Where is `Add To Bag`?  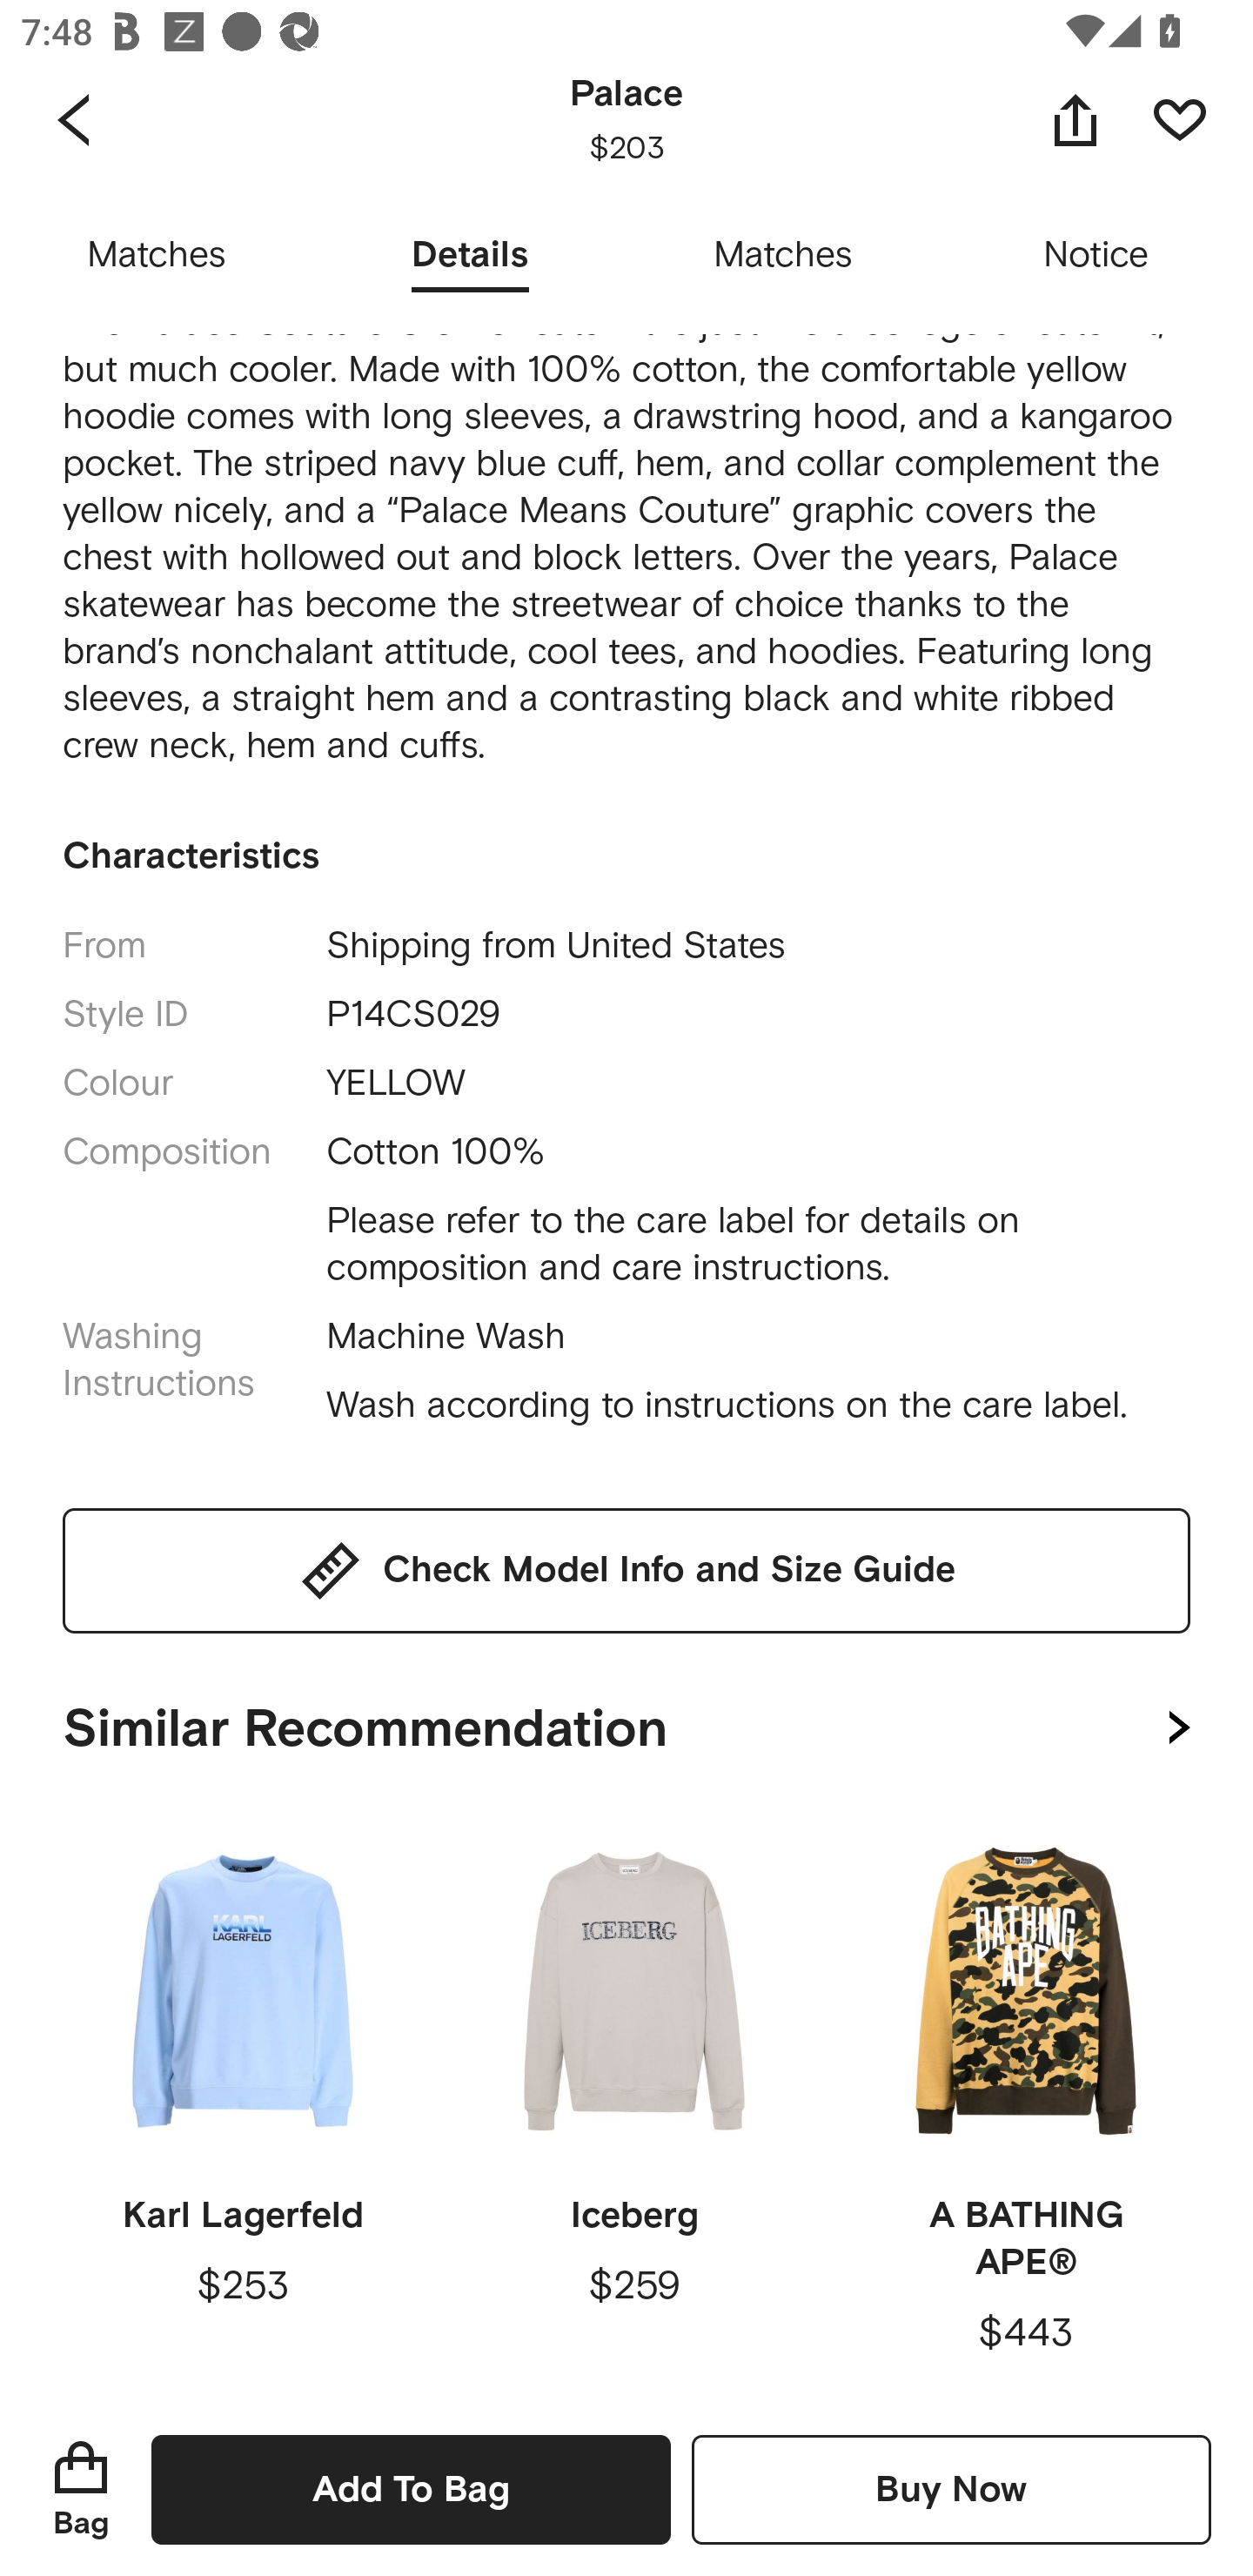
Add To Bag is located at coordinates (411, 2489).